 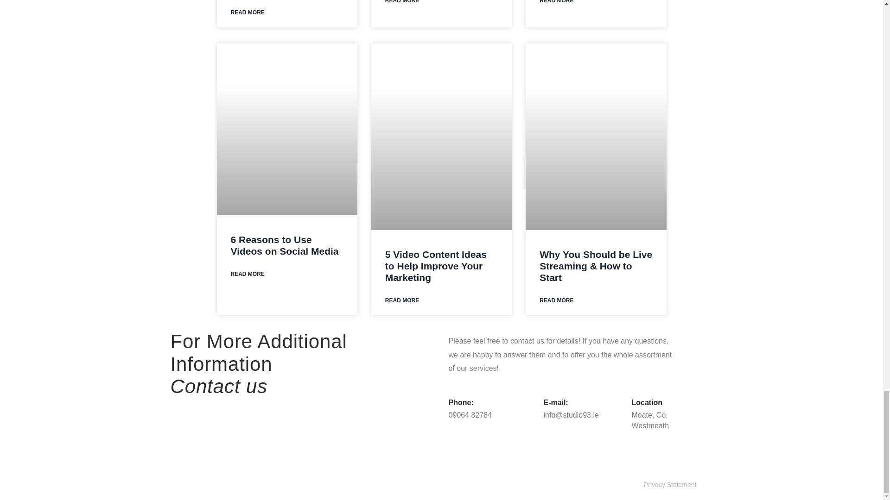 What do you see at coordinates (248, 12) in the screenshot?
I see `READ MORE` at bounding box center [248, 12].